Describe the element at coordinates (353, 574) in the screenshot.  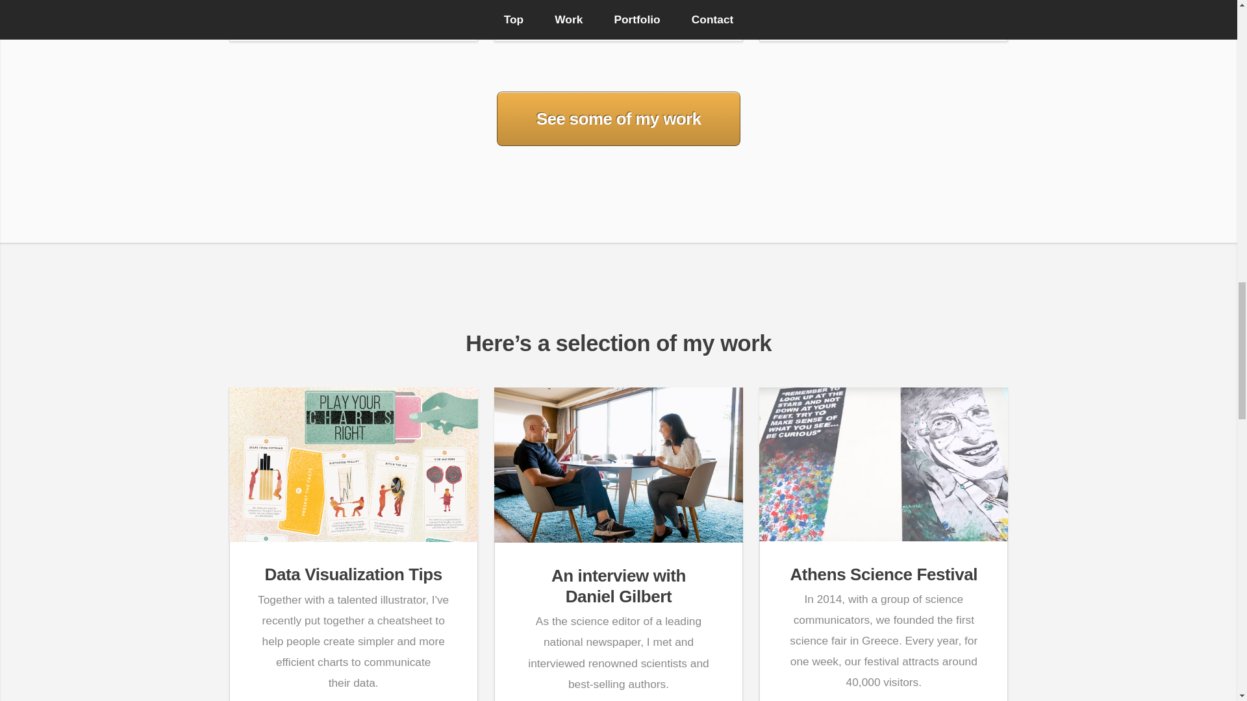
I see `See some of my work` at that location.